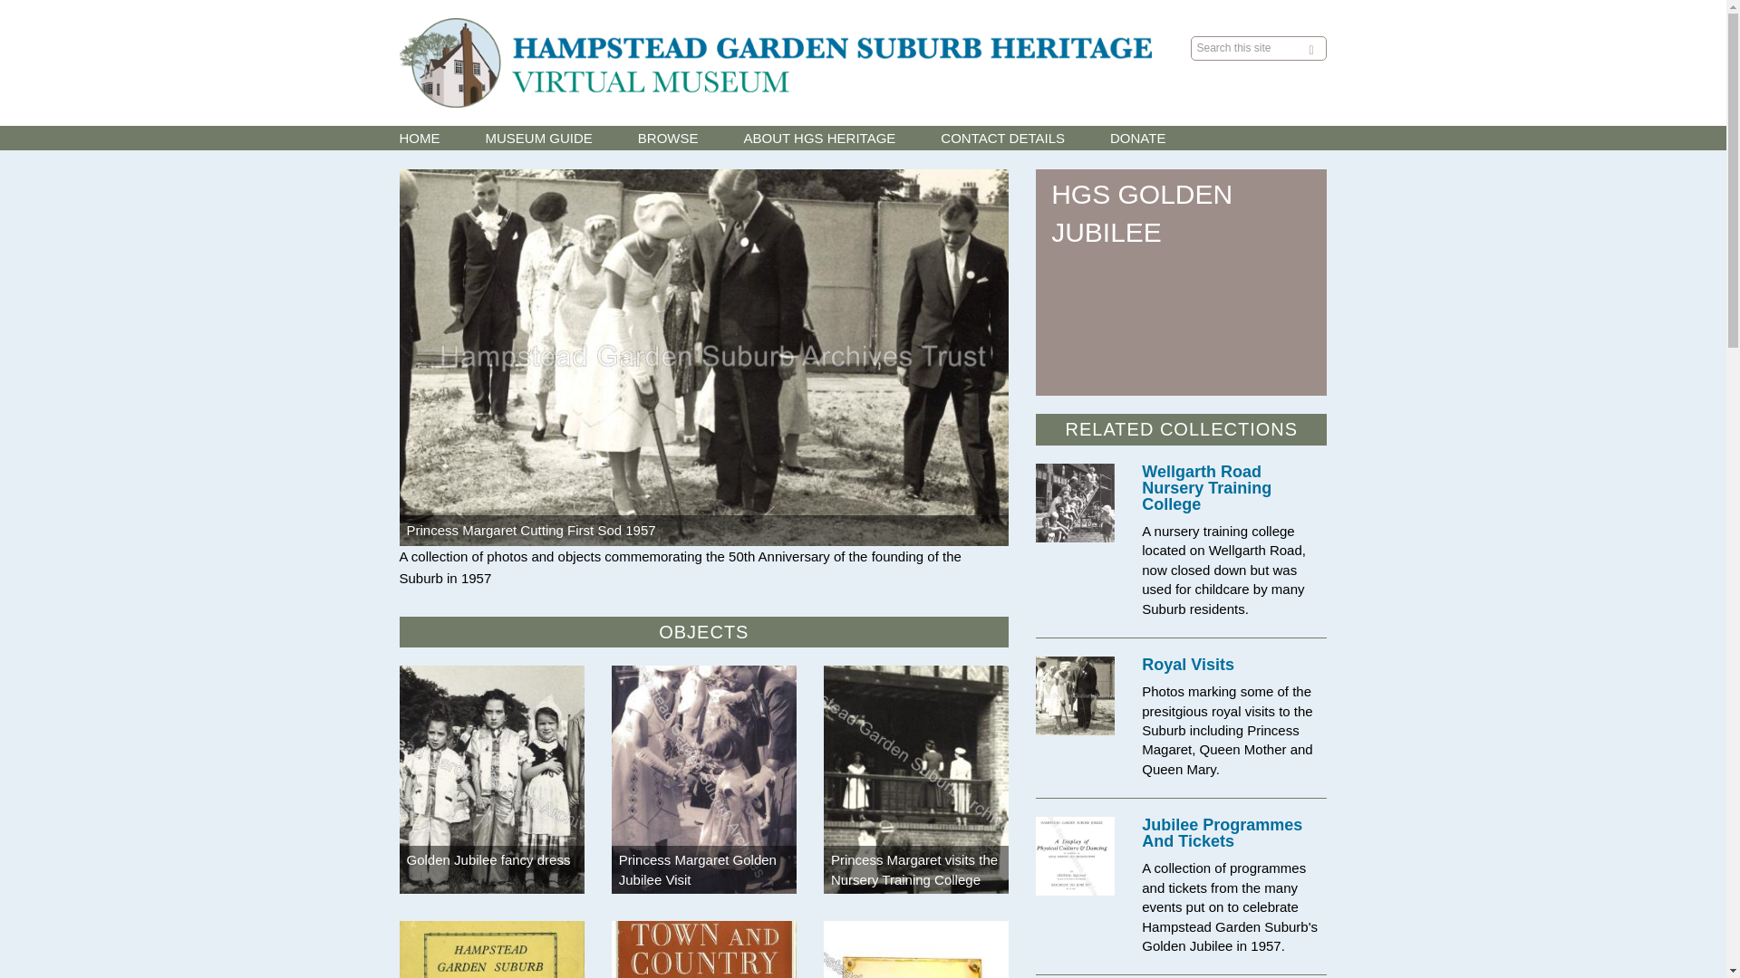 The width and height of the screenshot is (1740, 978). Describe the element at coordinates (774, 63) in the screenshot. I see `Hampstead Garden Suburb Heritage` at that location.